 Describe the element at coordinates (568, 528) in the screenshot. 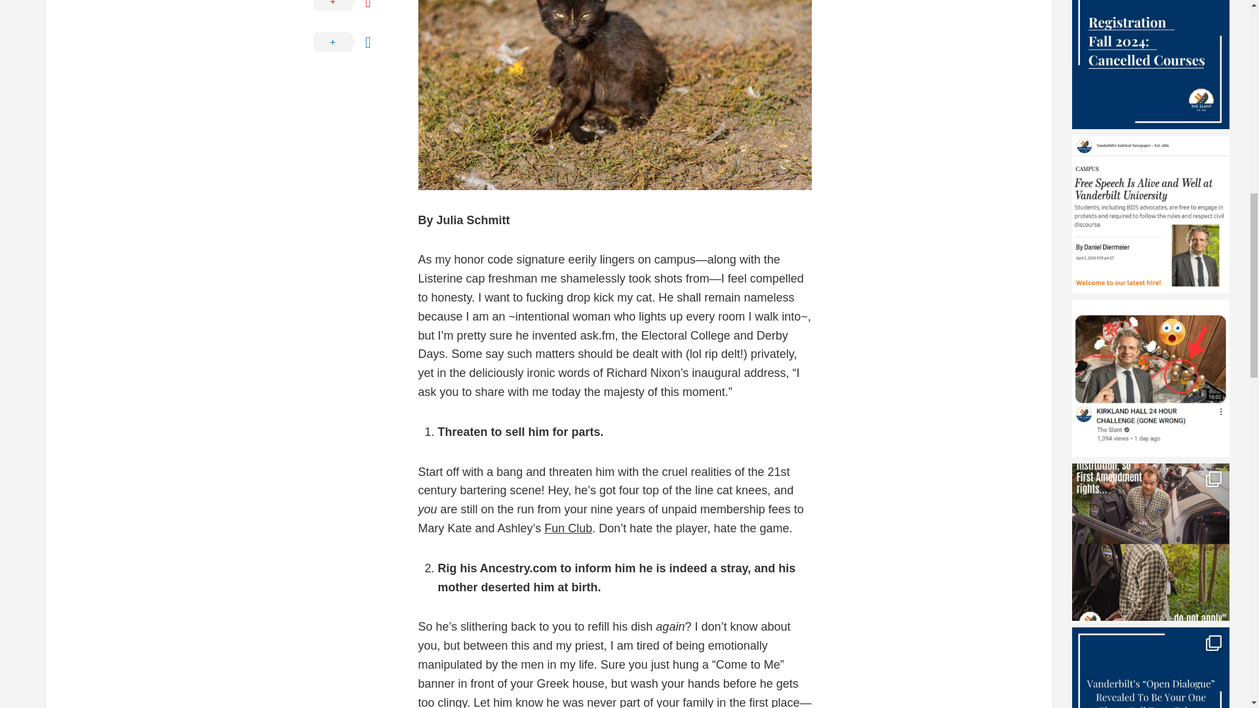

I see `Fun Club` at that location.